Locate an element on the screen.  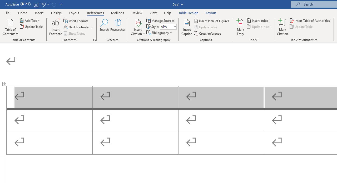
Insert Citation is located at coordinates (138, 27).